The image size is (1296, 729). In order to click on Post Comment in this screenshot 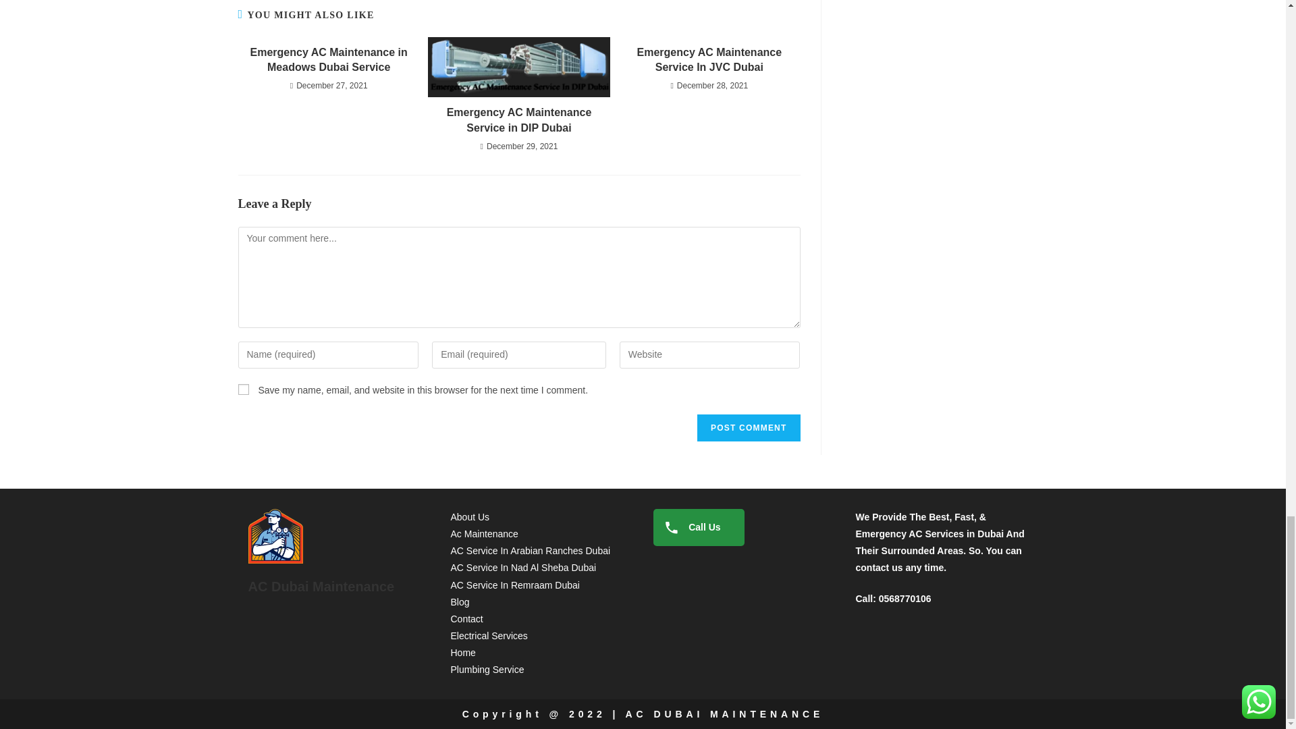, I will do `click(748, 428)`.